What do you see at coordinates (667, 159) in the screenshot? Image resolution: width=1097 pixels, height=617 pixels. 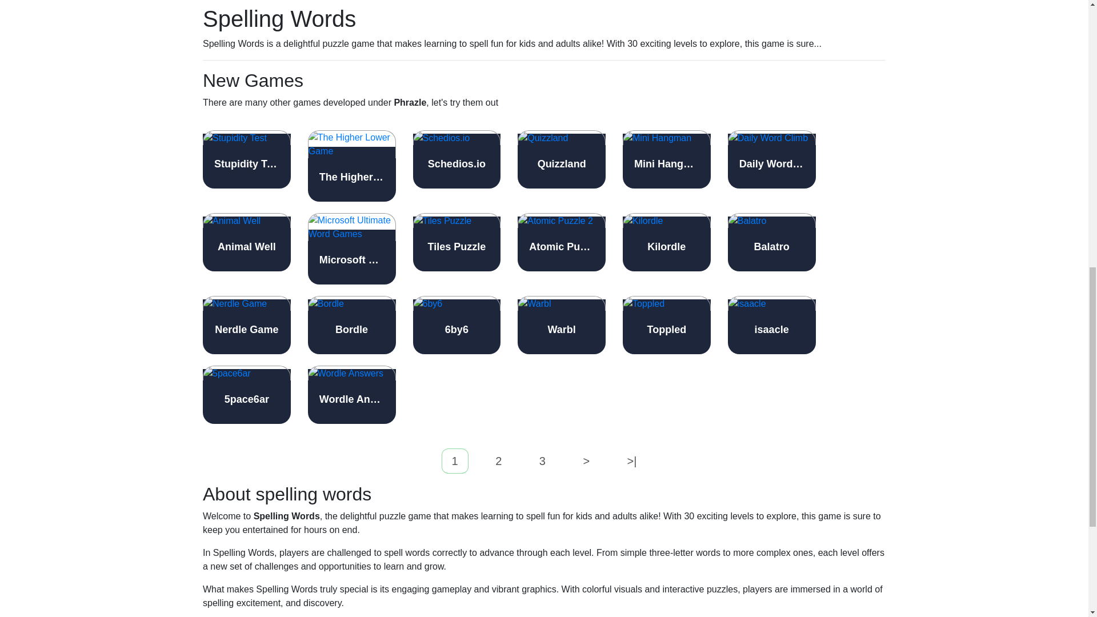 I see `Mini Hangman` at bounding box center [667, 159].